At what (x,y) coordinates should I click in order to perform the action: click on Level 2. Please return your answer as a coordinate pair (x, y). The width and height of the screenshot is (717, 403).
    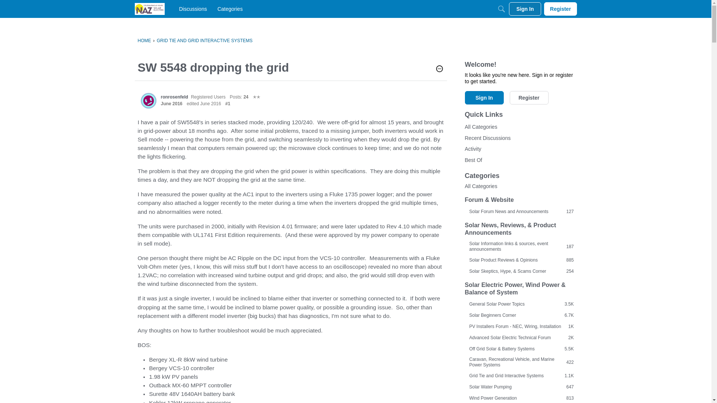
    Looking at the image, I should click on (256, 97).